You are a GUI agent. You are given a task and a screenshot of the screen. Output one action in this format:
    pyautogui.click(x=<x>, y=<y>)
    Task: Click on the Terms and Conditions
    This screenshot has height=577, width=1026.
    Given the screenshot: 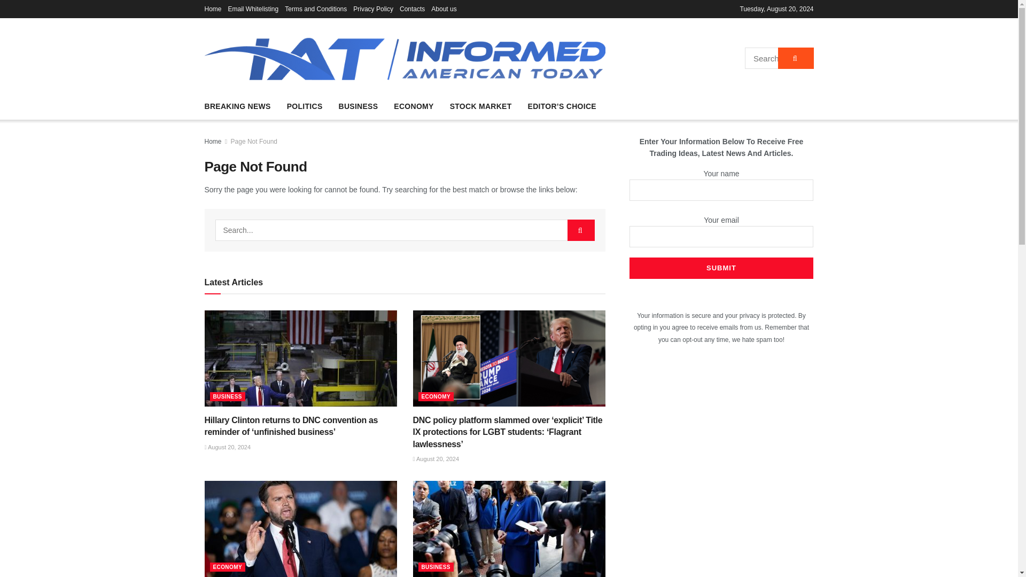 What is the action you would take?
    pyautogui.click(x=315, y=9)
    